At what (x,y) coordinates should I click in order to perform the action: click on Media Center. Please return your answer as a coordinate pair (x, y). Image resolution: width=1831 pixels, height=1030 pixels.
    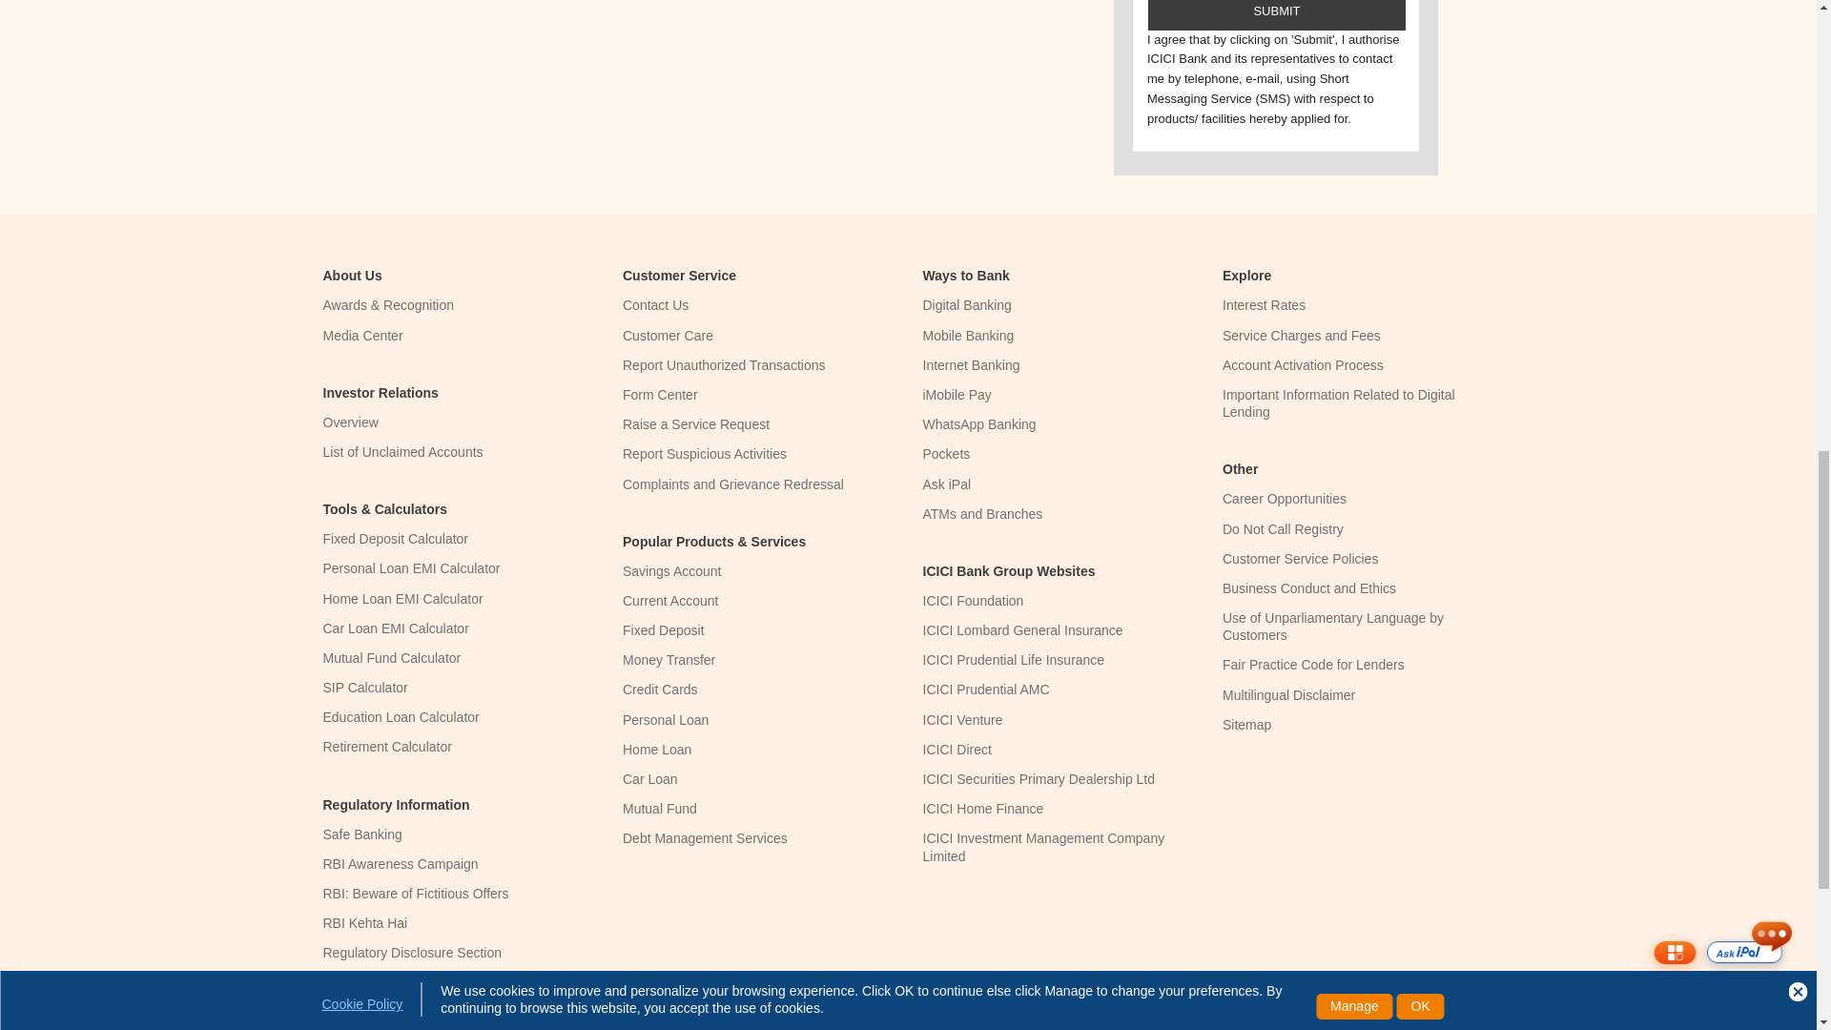
    Looking at the image, I should click on (362, 336).